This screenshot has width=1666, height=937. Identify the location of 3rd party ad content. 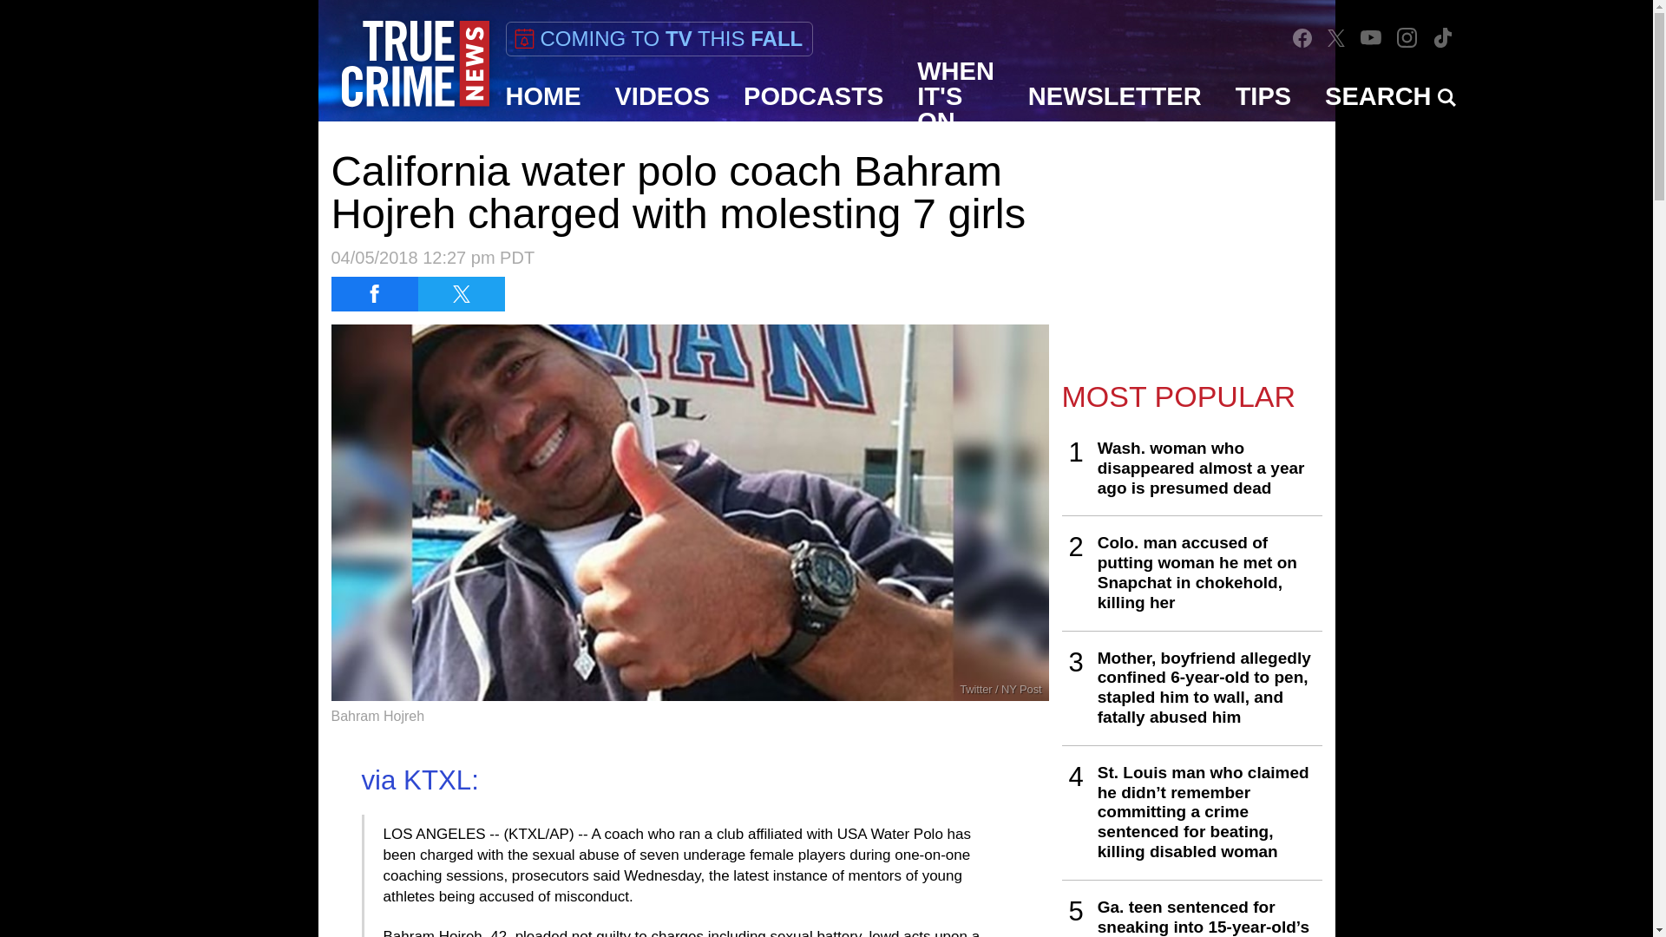
(1192, 245).